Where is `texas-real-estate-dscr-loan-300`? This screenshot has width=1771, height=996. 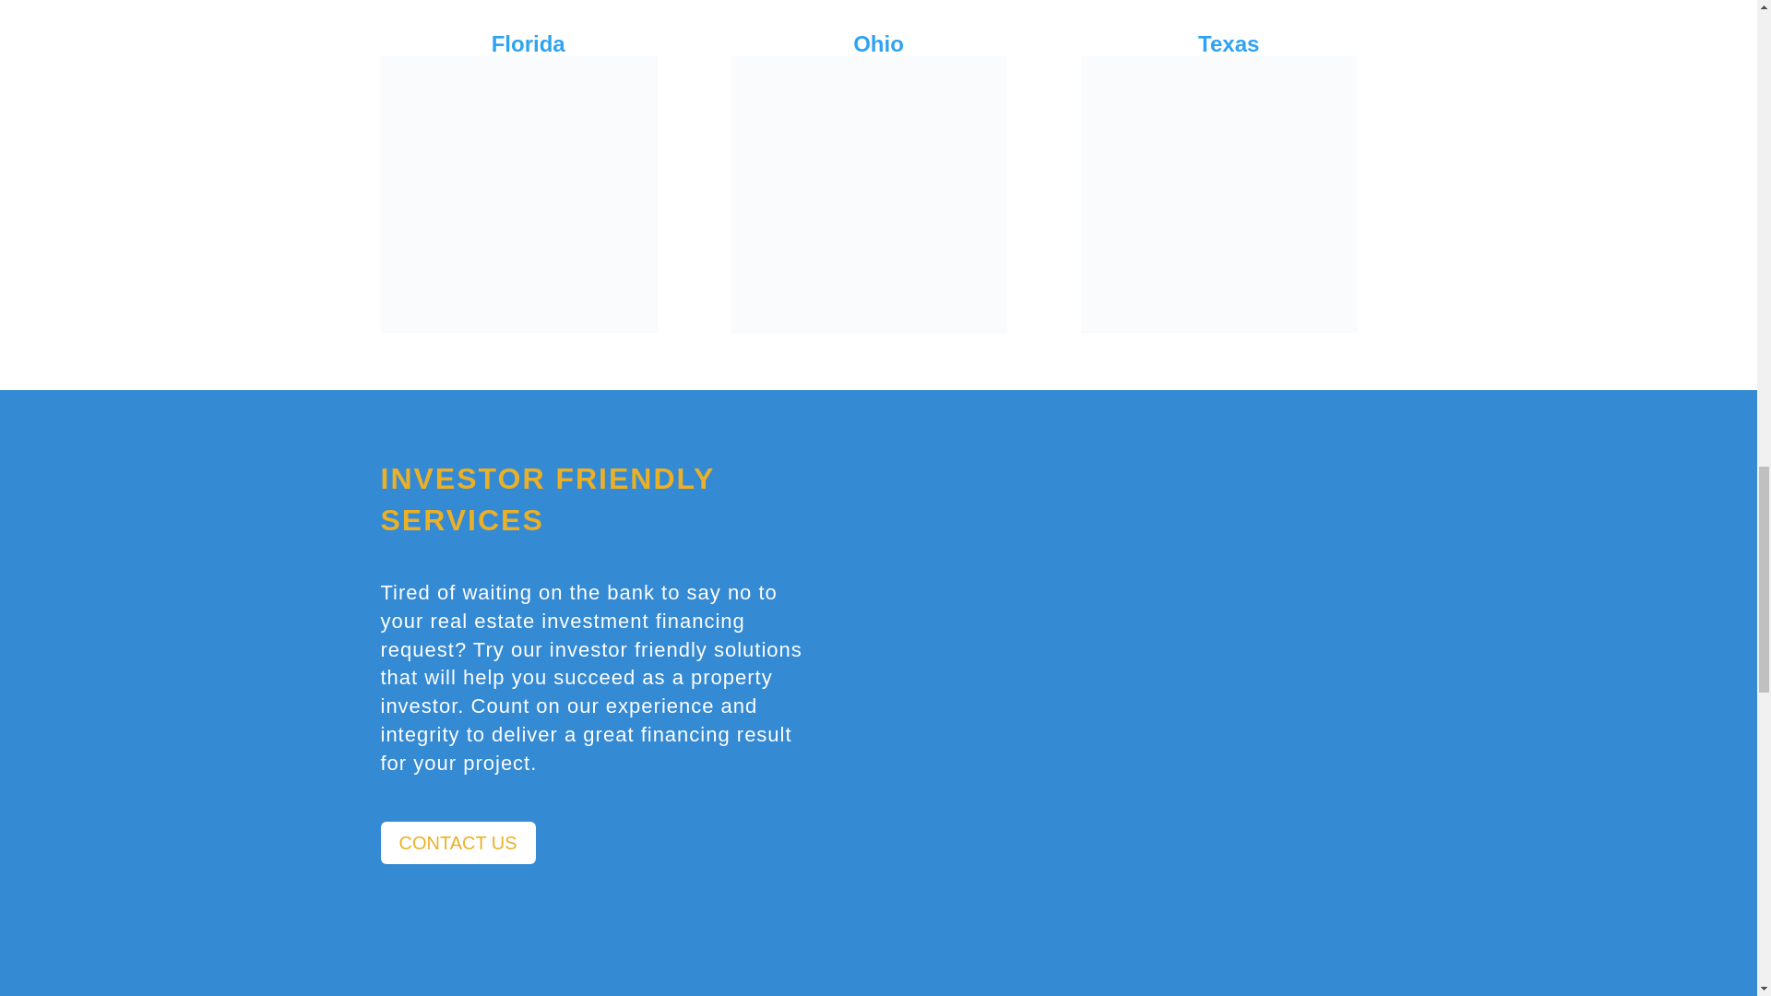 texas-real-estate-dscr-loan-300 is located at coordinates (1219, 194).